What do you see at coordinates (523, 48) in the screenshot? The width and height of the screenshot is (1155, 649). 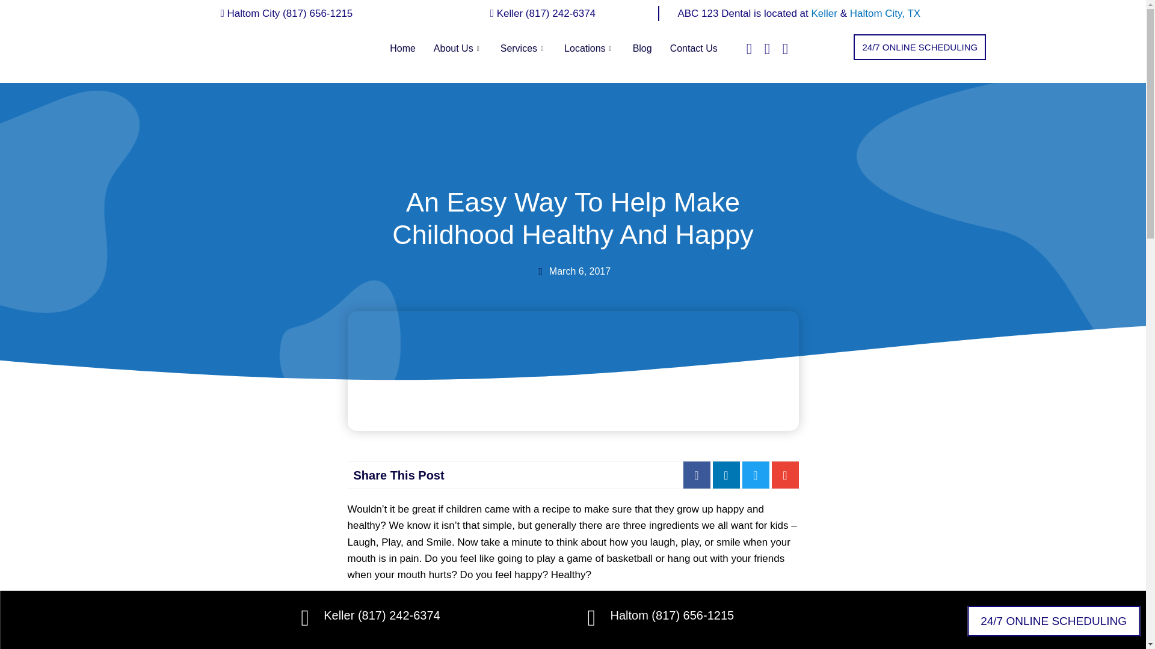 I see `Services` at bounding box center [523, 48].